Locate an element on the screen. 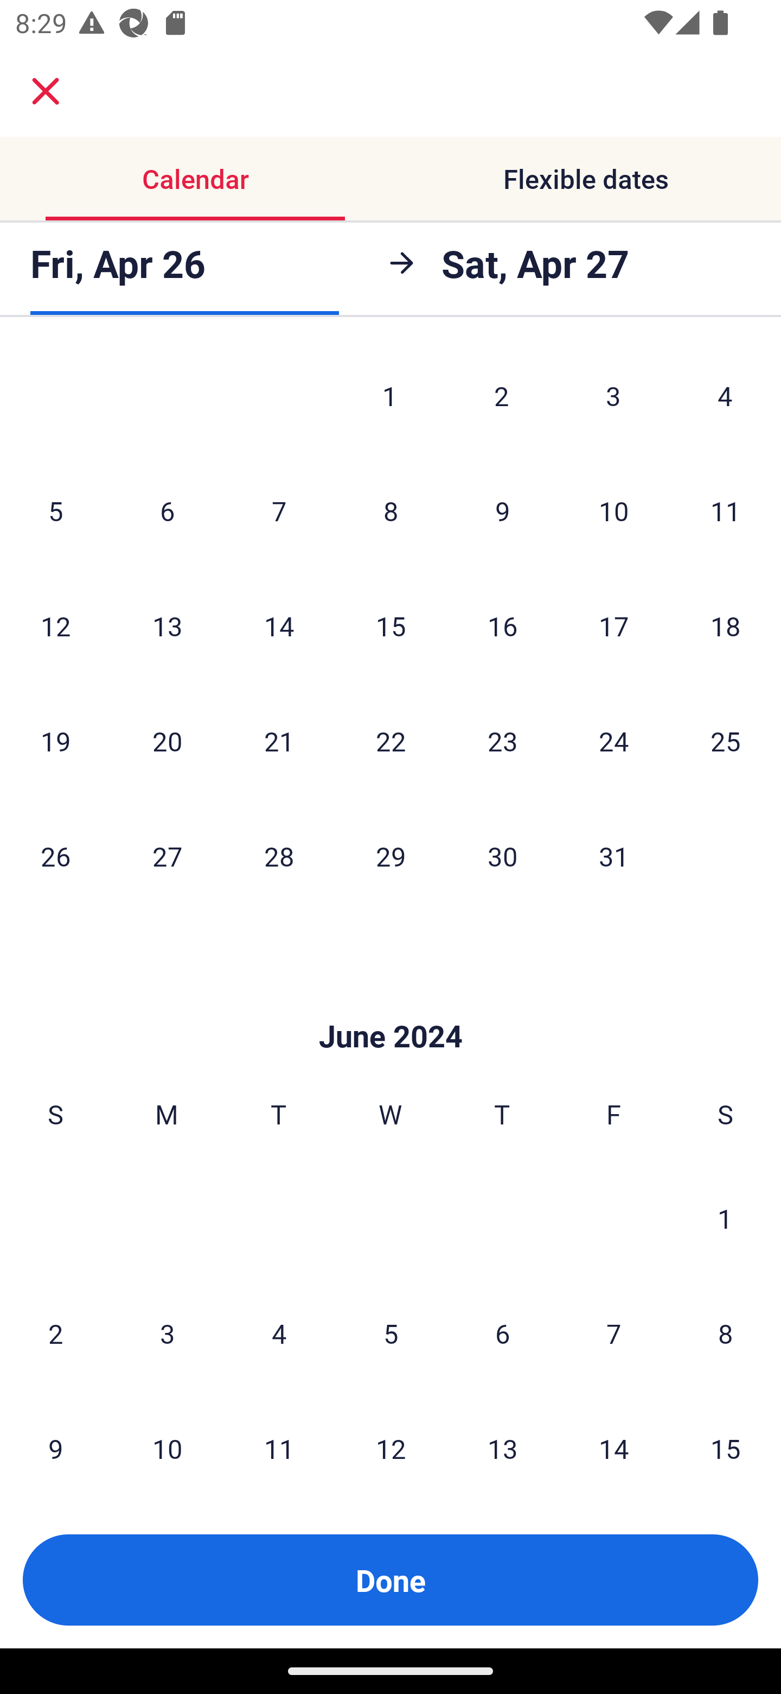  19 Sunday, May 19, 2024 is located at coordinates (55, 740).